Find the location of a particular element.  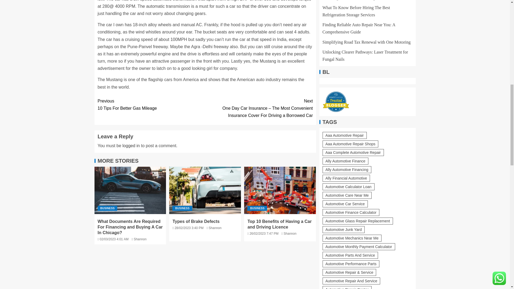

Top 10 Benefits of Having a Car and Driving Licence is located at coordinates (279, 224).